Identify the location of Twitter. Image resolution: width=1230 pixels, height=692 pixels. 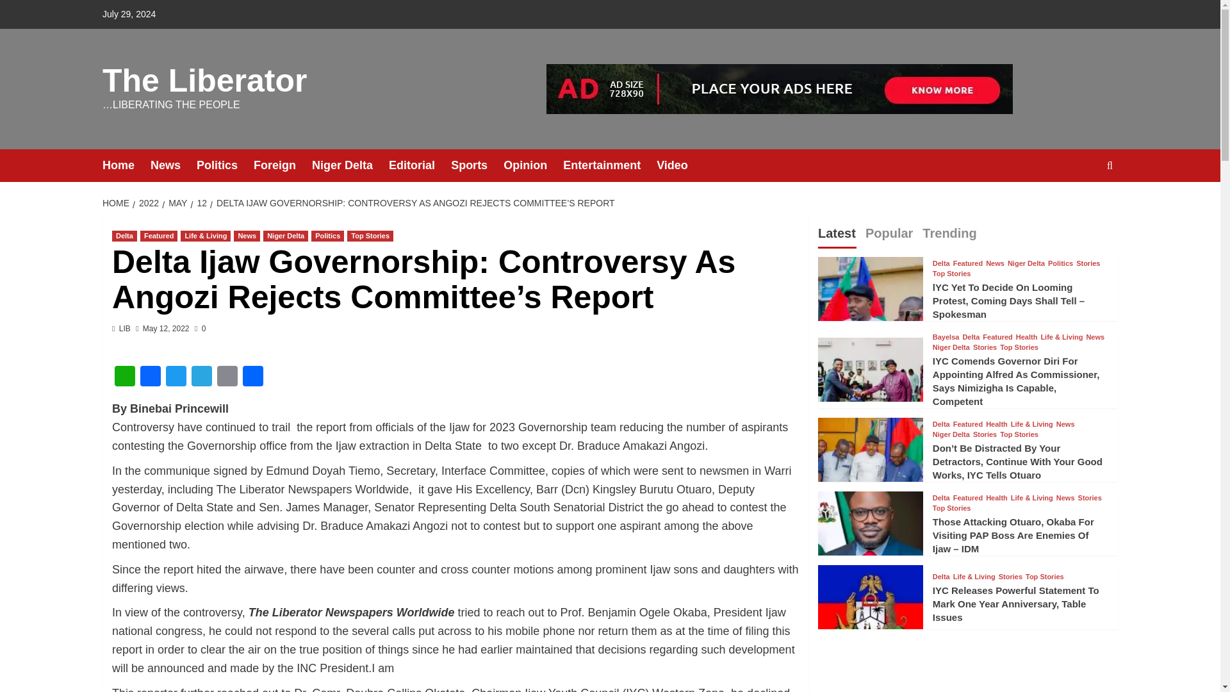
(176, 378).